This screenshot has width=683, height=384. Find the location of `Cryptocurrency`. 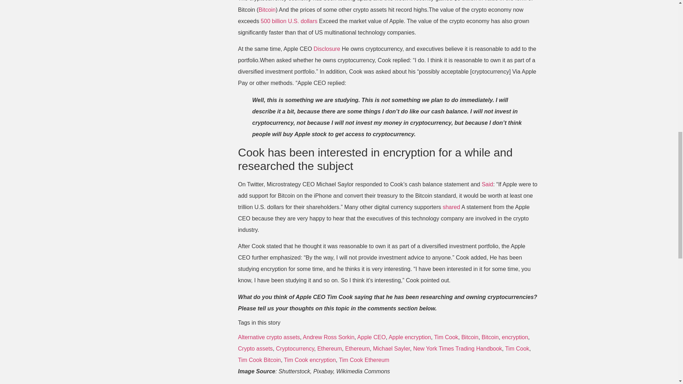

Cryptocurrency is located at coordinates (295, 348).